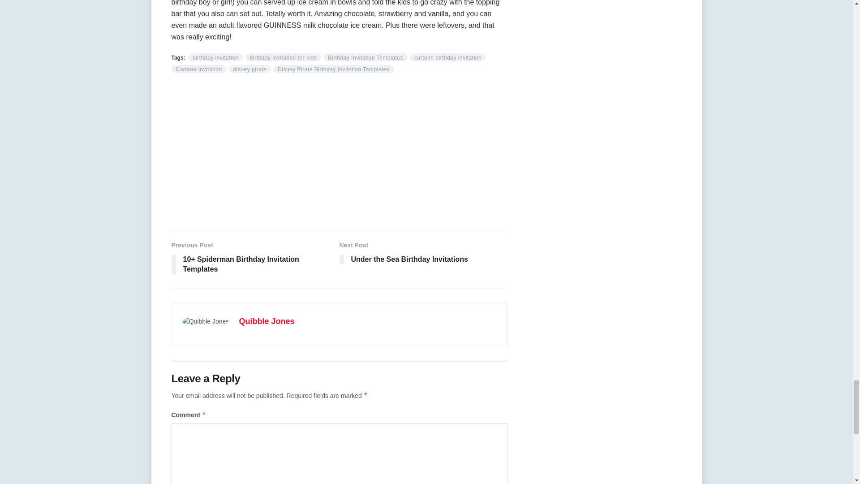 The height and width of the screenshot is (484, 860). What do you see at coordinates (283, 57) in the screenshot?
I see `birthday invitation for kids` at bounding box center [283, 57].